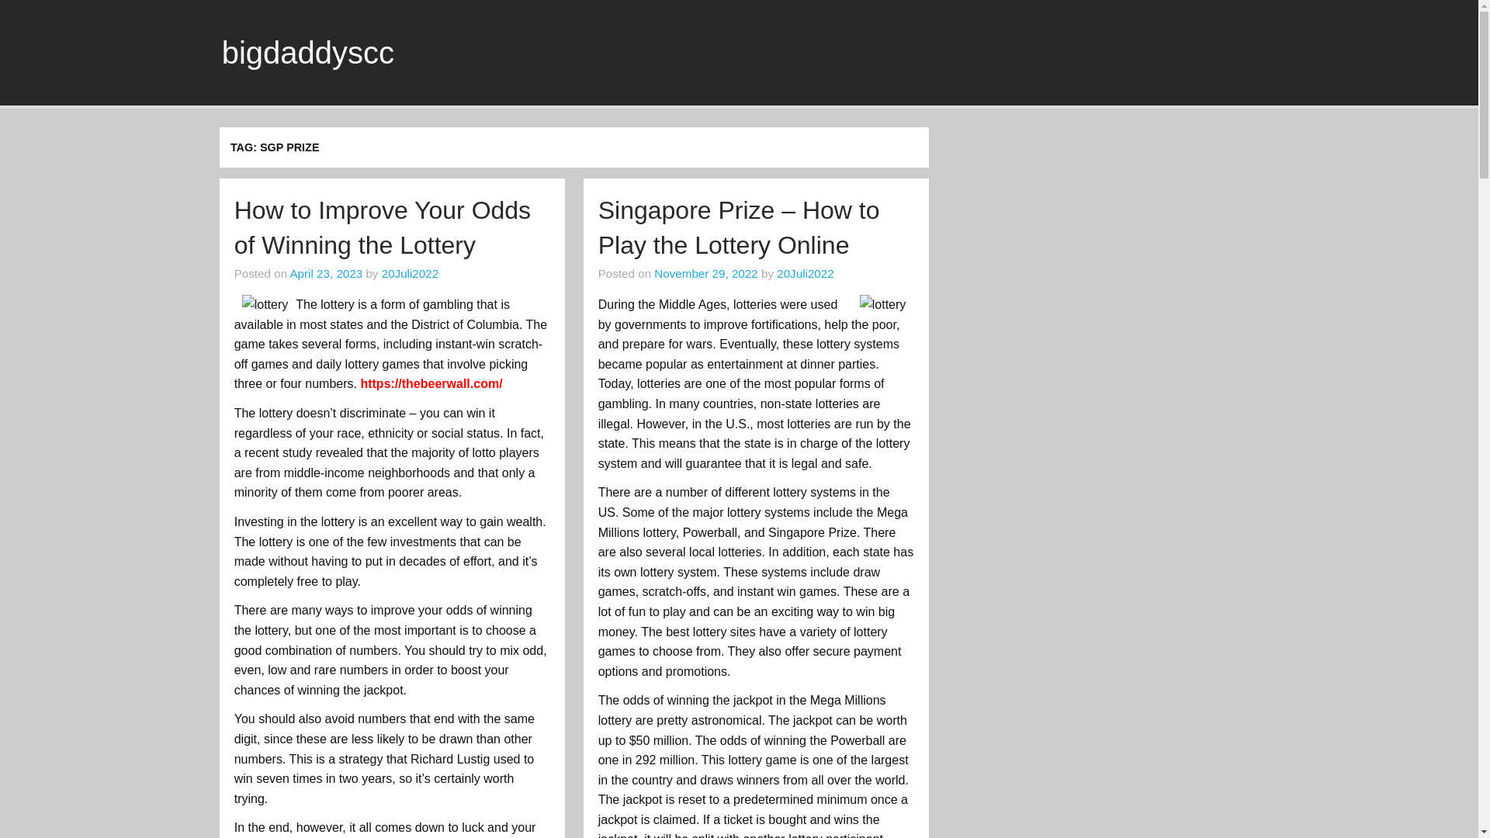  What do you see at coordinates (804, 273) in the screenshot?
I see `View all posts by 20Juli2022` at bounding box center [804, 273].